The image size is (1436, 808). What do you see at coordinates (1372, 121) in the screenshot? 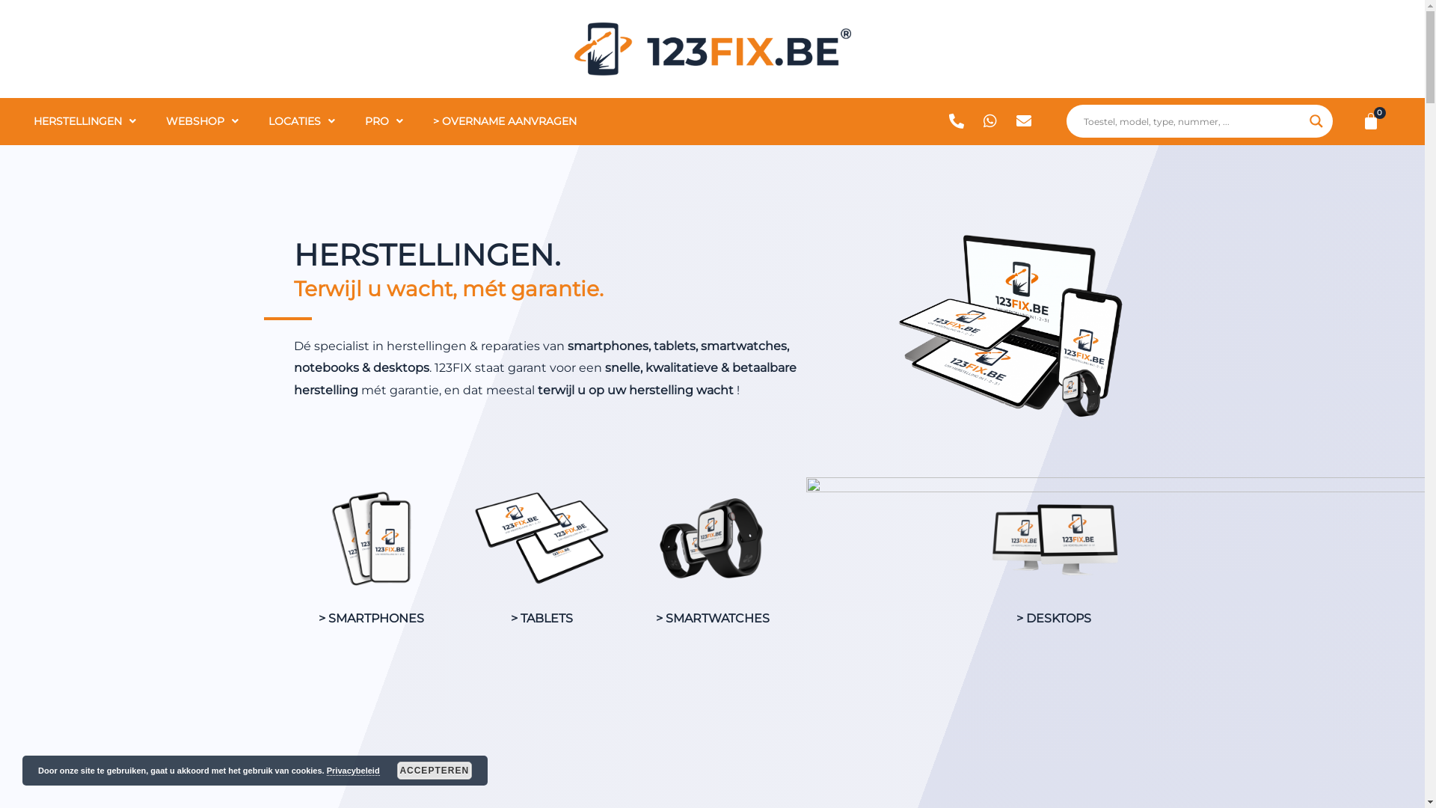
I see `WINKELWAGEN` at bounding box center [1372, 121].